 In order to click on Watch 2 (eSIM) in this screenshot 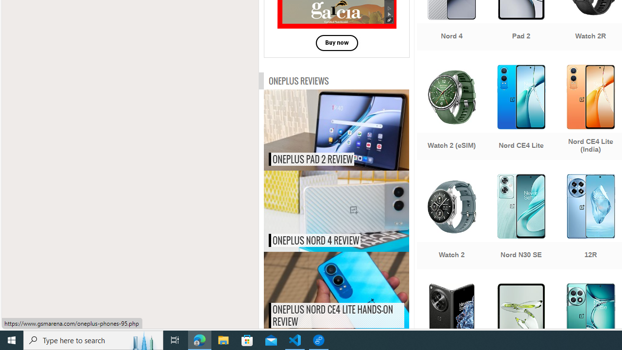, I will do `click(451, 113)`.